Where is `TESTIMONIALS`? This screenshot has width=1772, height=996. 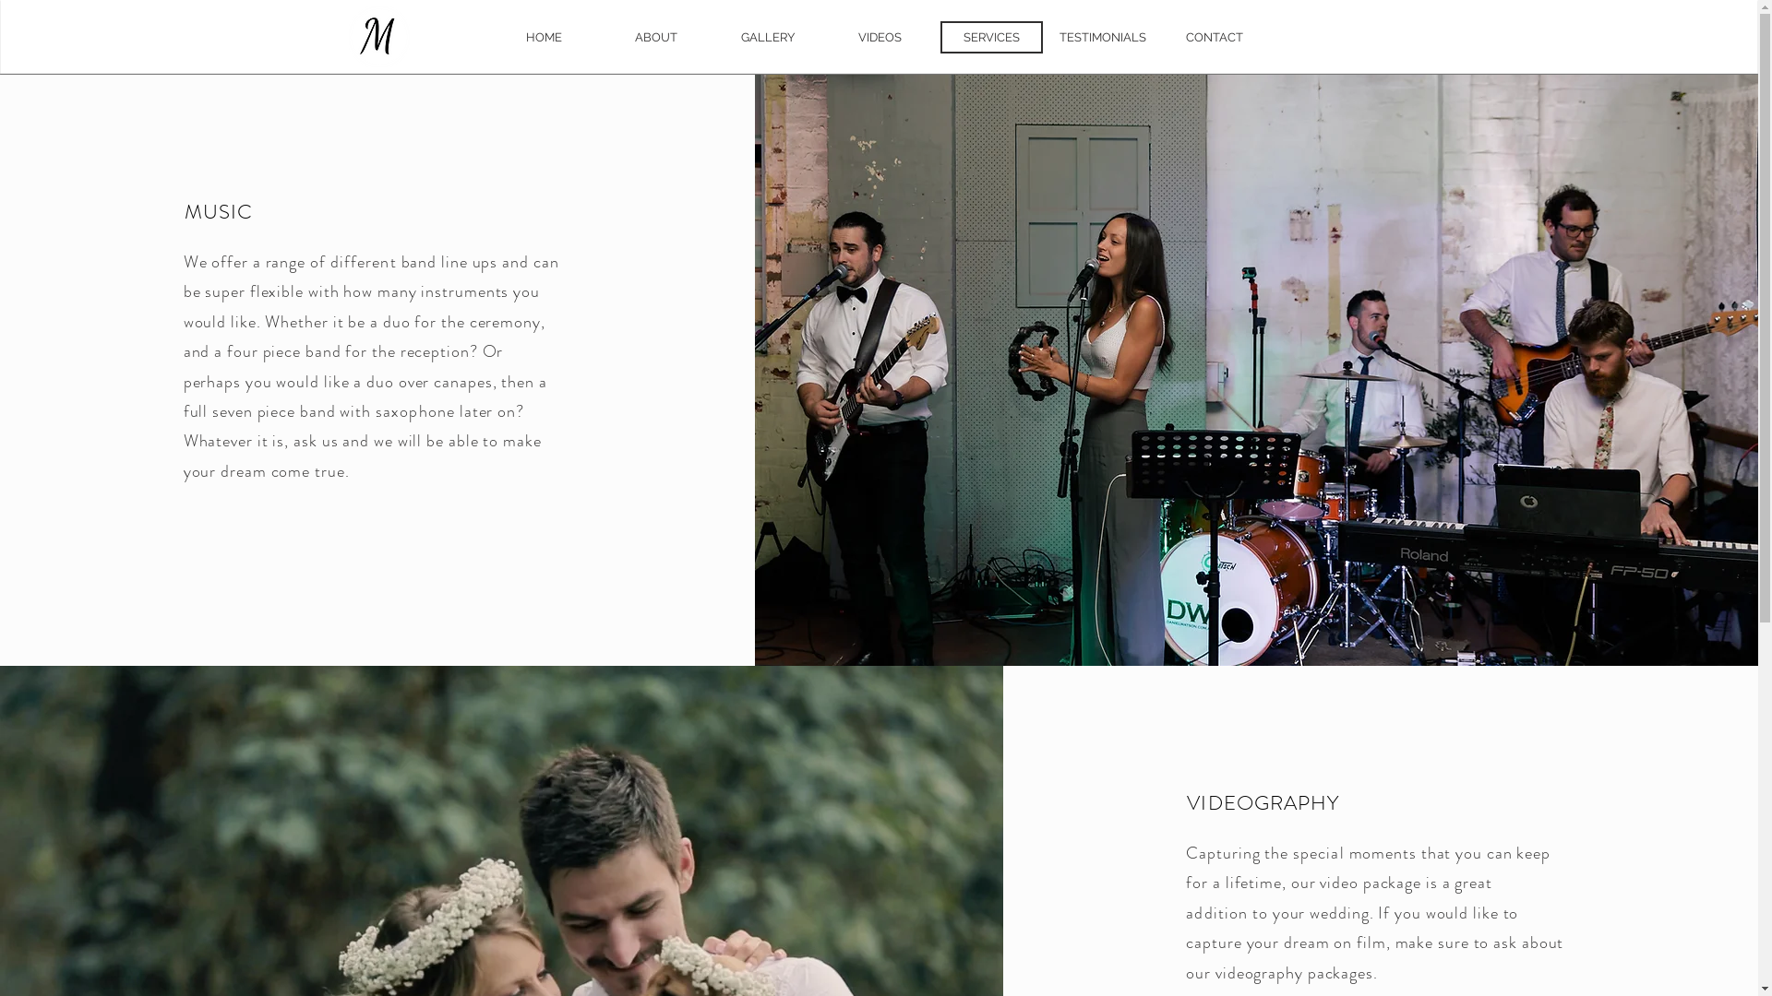 TESTIMONIALS is located at coordinates (1104, 37).